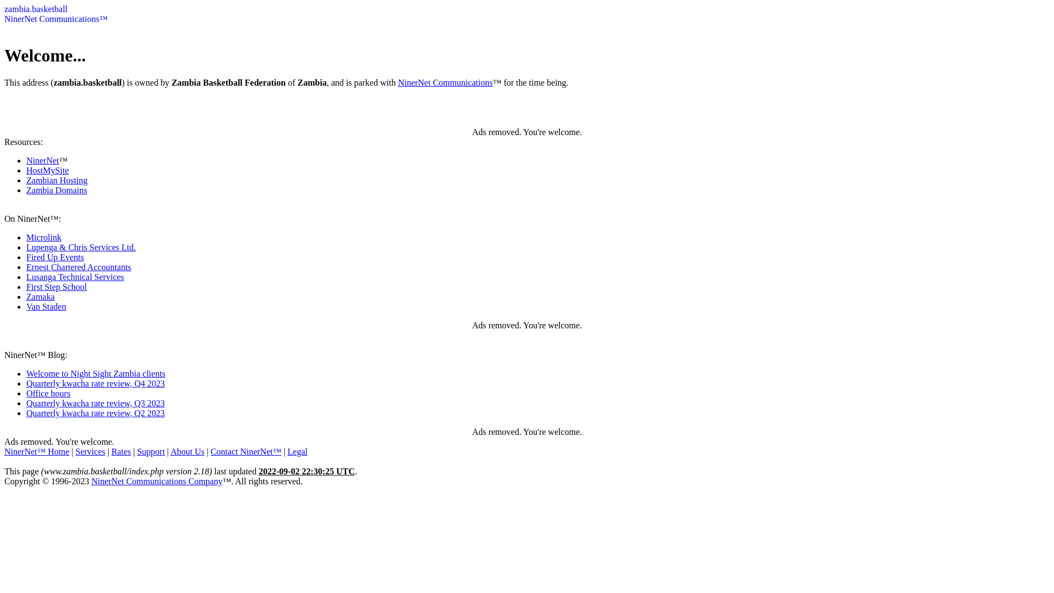 The width and height of the screenshot is (1054, 593). I want to click on Welcome to Night Sight Zambia clients, so click(96, 373).